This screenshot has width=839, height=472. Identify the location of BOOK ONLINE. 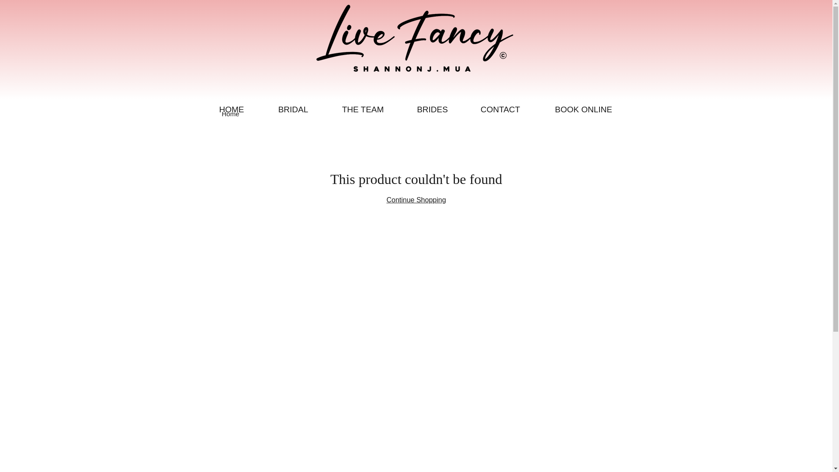
(584, 109).